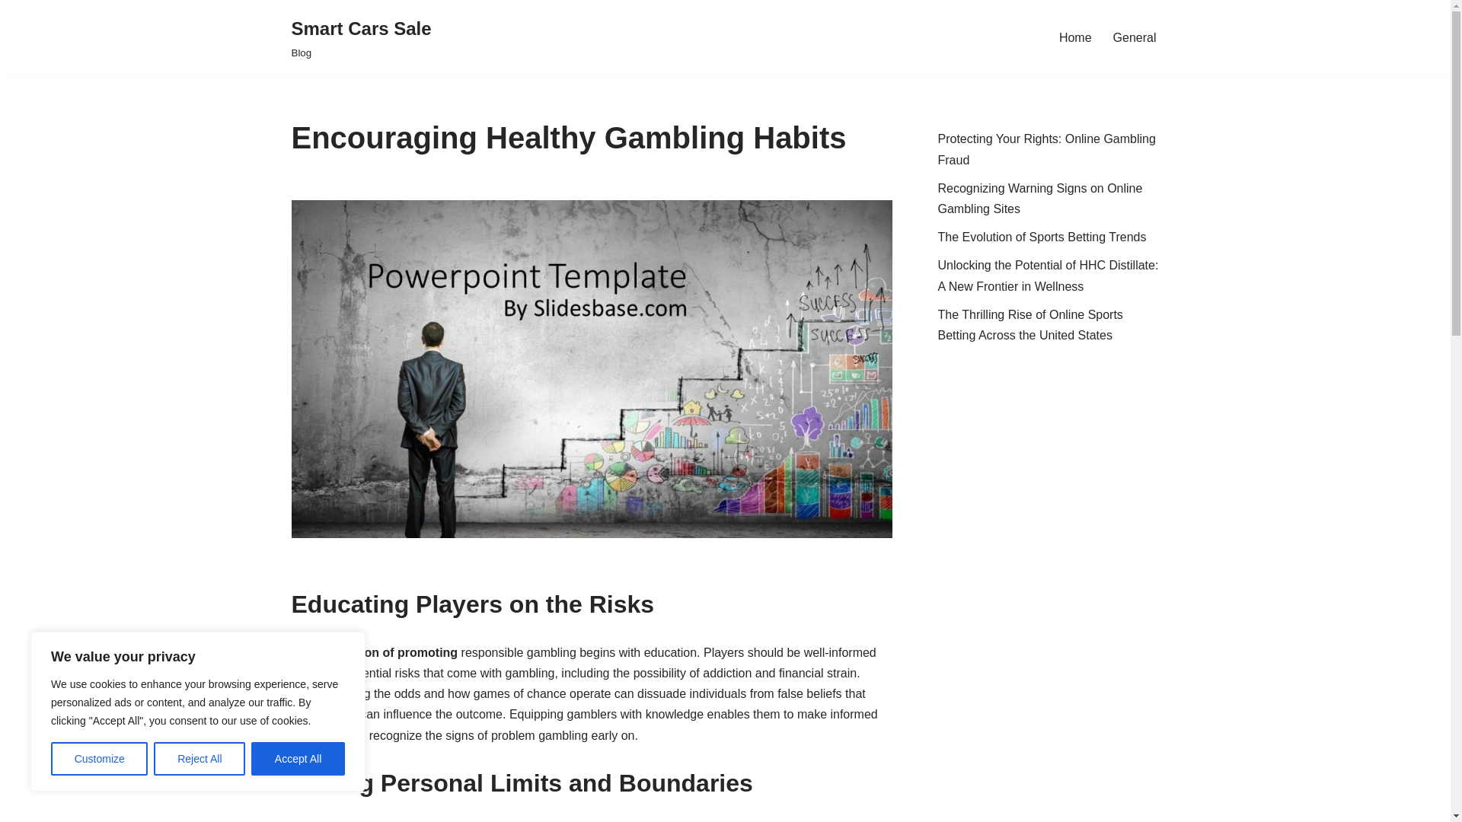  I want to click on Skip to content, so click(1042, 237).